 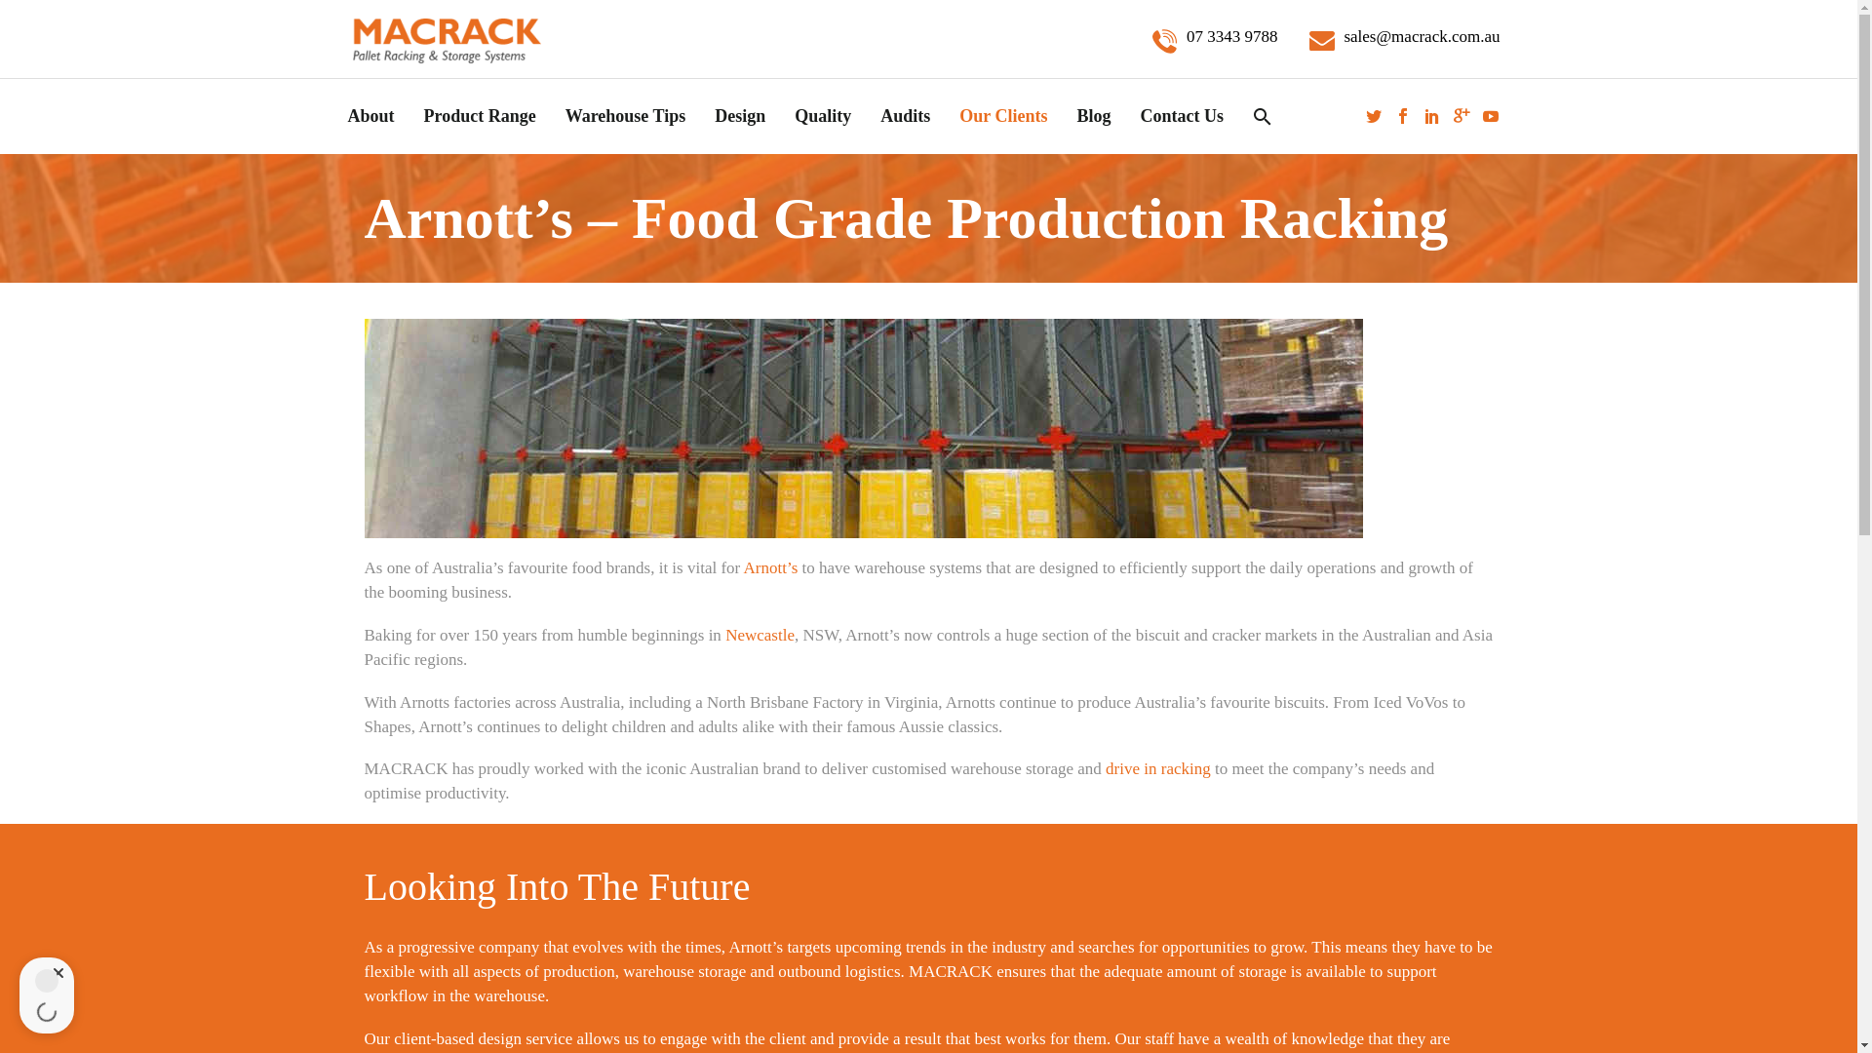 What do you see at coordinates (370, 115) in the screenshot?
I see `About` at bounding box center [370, 115].